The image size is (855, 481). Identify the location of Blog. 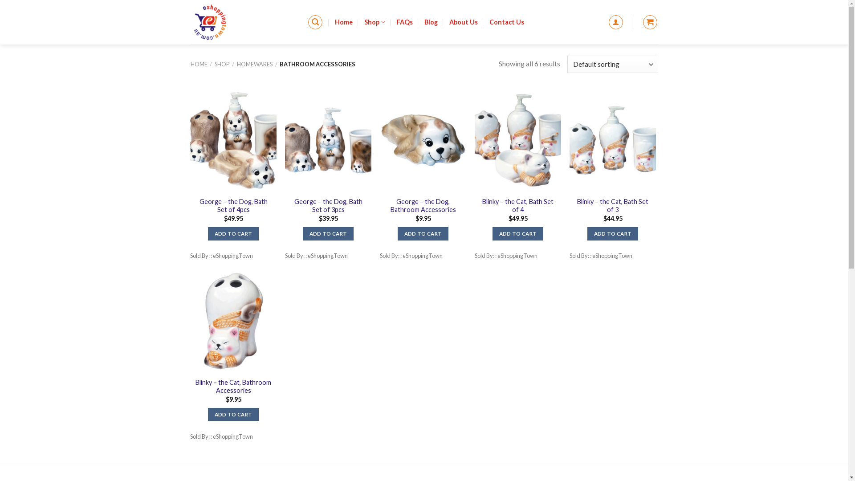
(431, 22).